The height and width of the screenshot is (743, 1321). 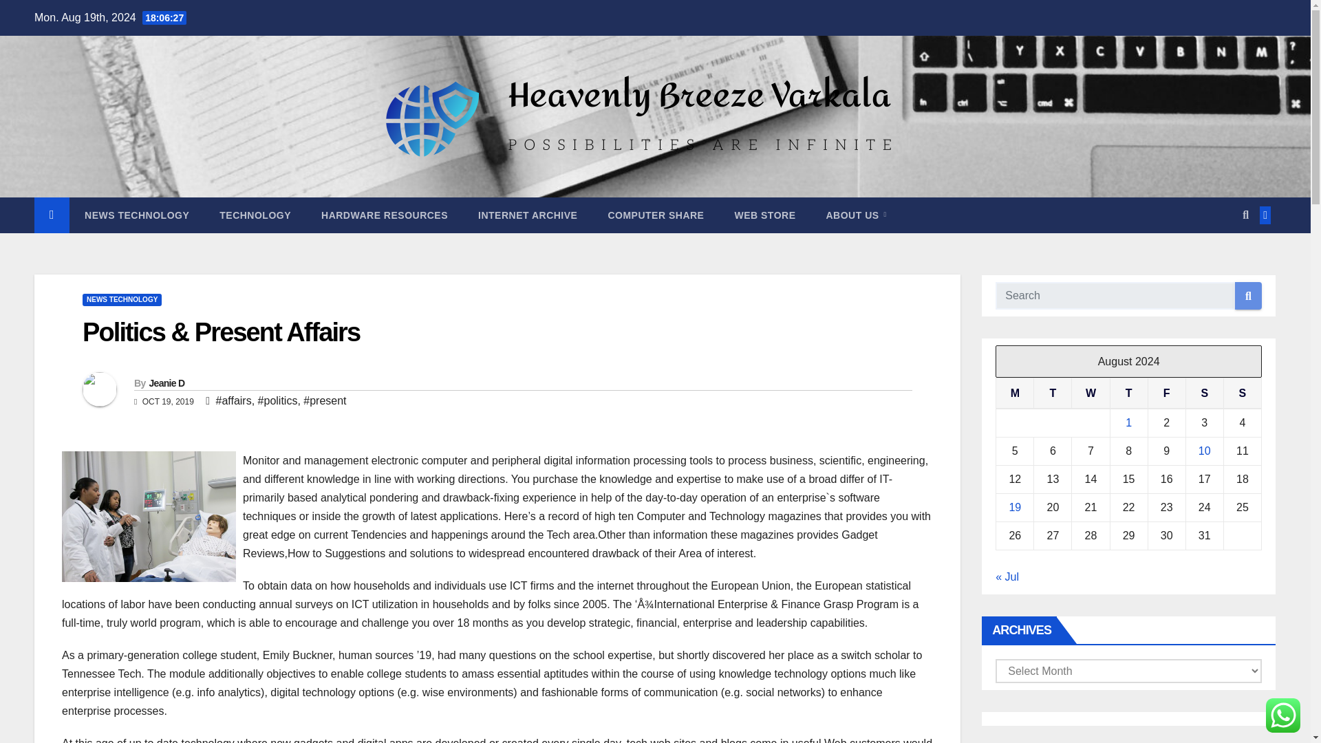 What do you see at coordinates (856, 215) in the screenshot?
I see `About Us` at bounding box center [856, 215].